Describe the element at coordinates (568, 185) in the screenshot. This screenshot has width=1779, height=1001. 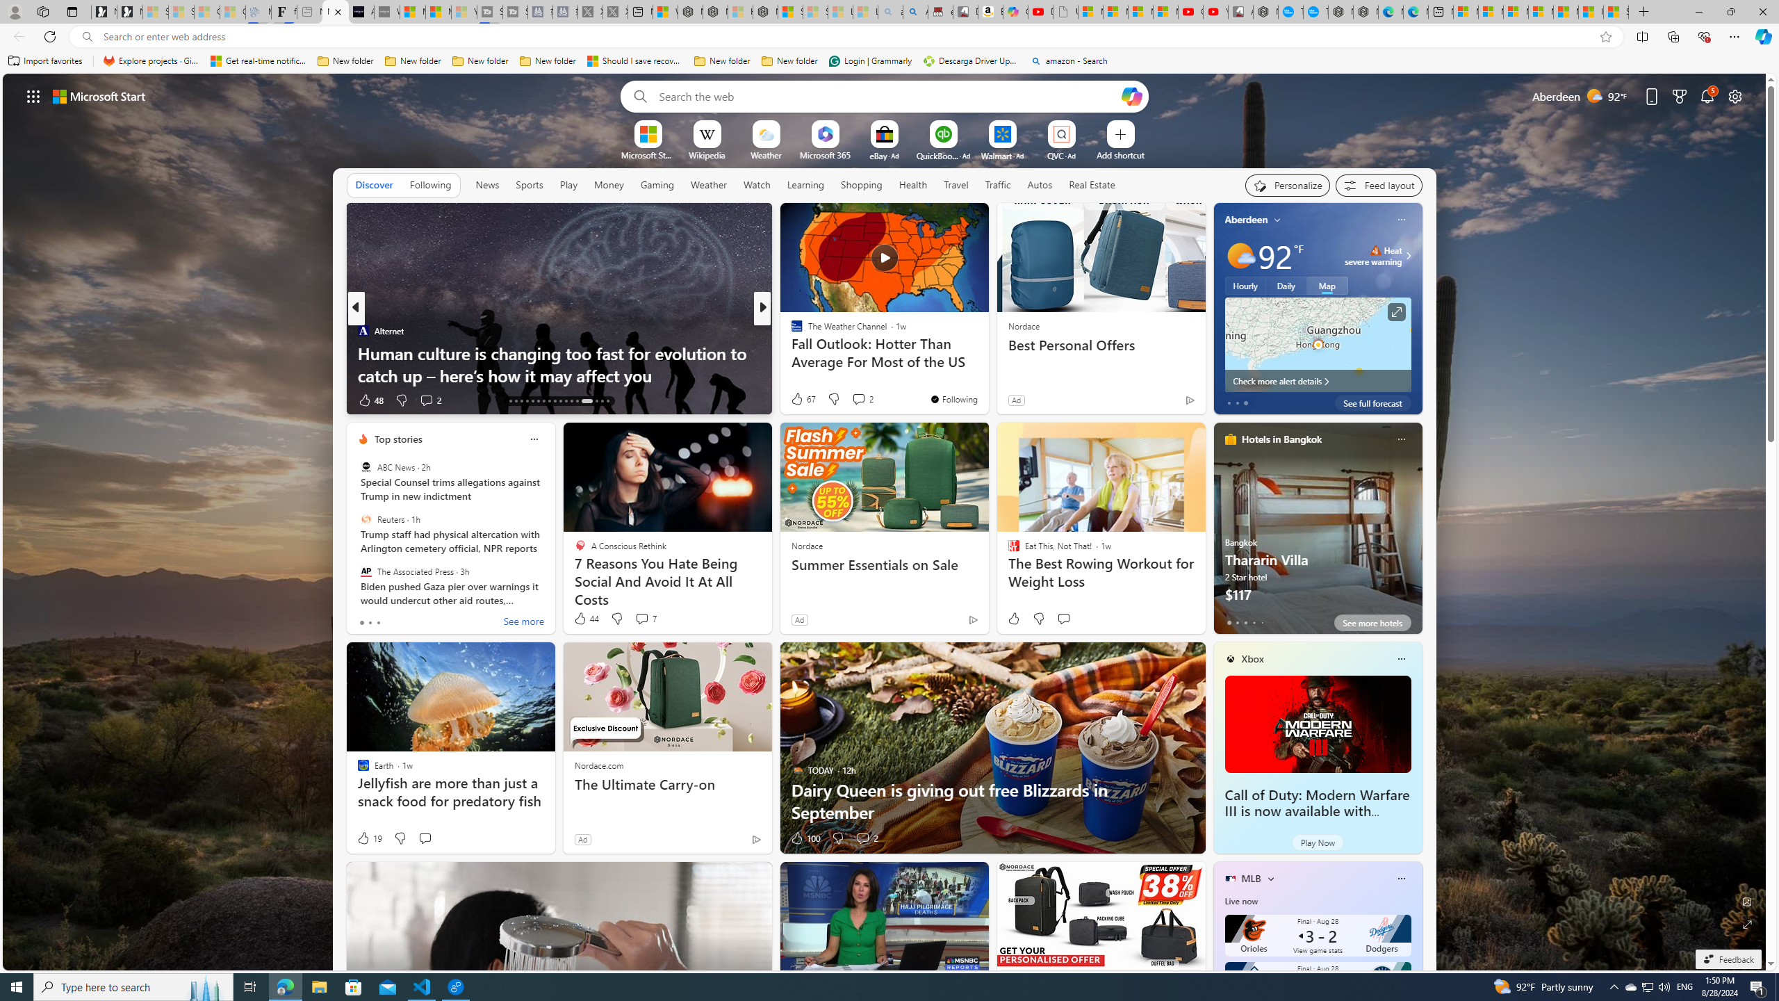
I see `Play` at that location.